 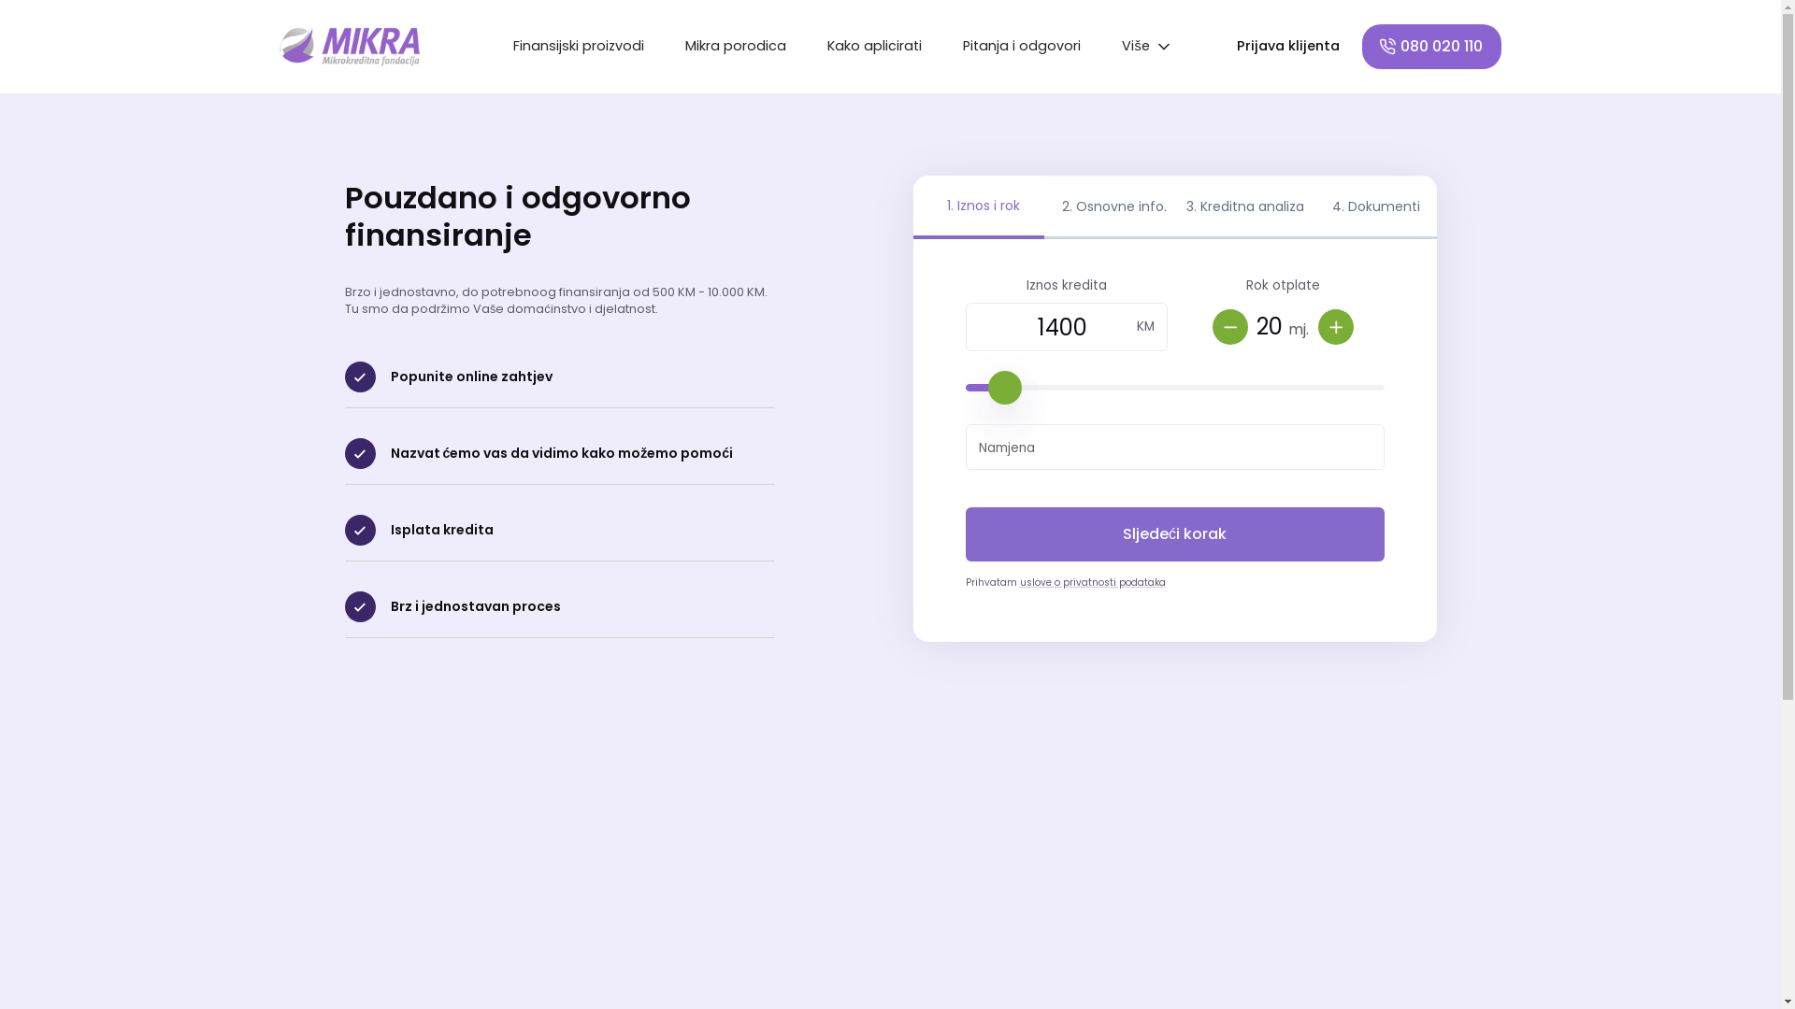 What do you see at coordinates (1432, 47) in the screenshot?
I see `080 020 110` at bounding box center [1432, 47].